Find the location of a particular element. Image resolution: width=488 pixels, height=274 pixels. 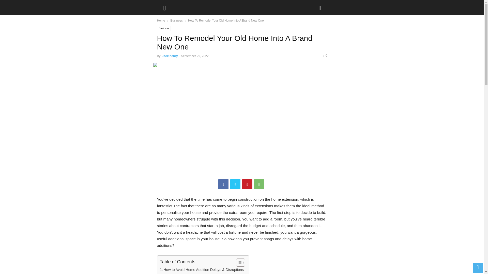

Home is located at coordinates (161, 20).